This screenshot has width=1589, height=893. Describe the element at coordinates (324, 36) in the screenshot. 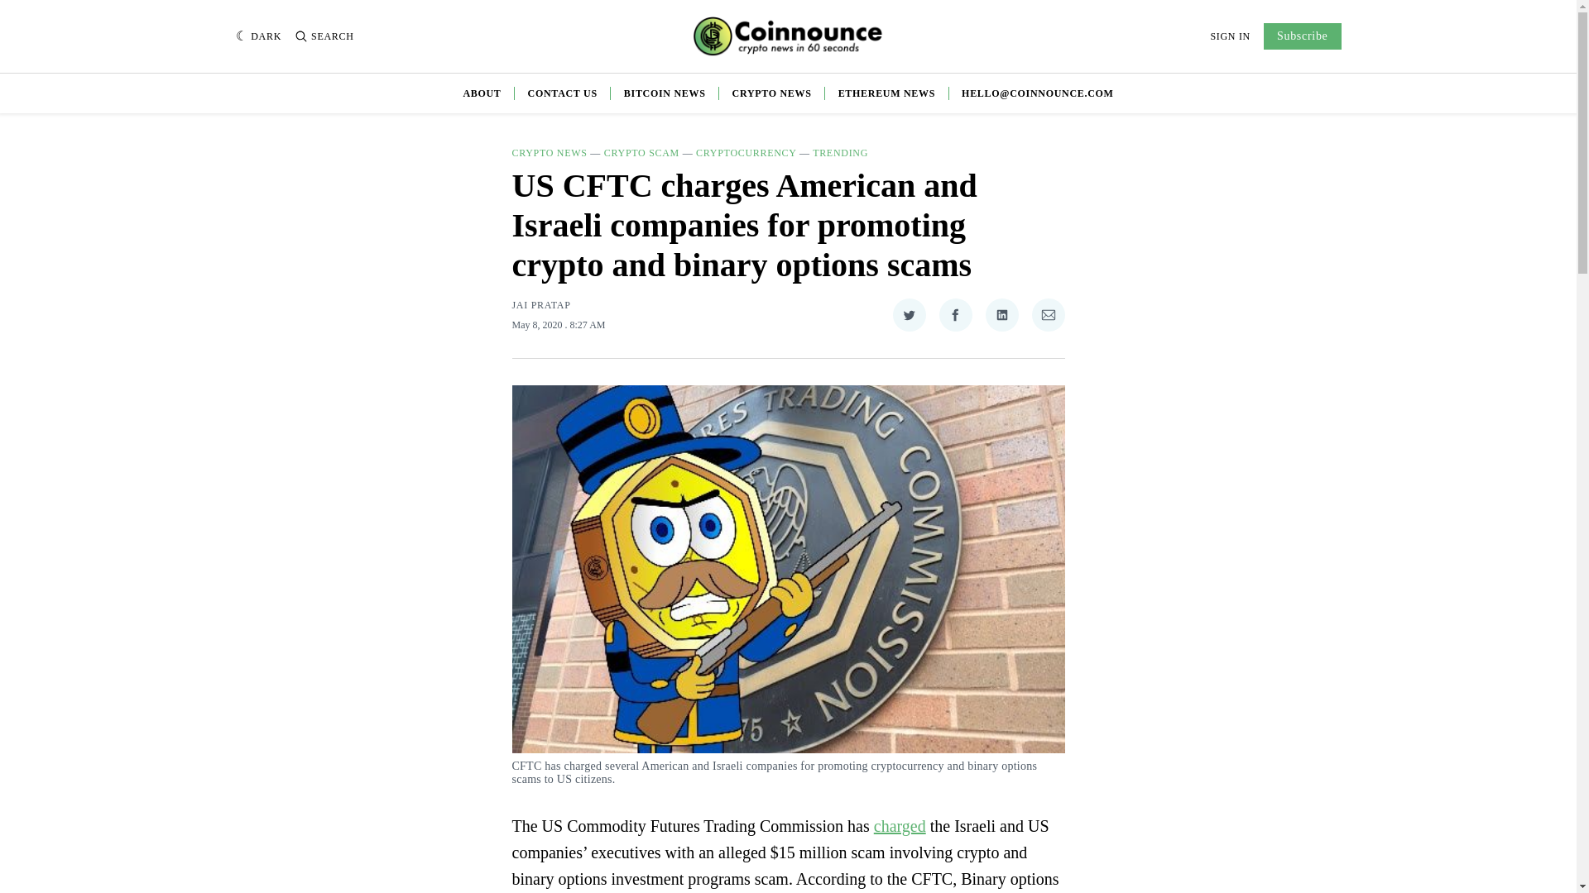

I see `SEARCH` at that location.